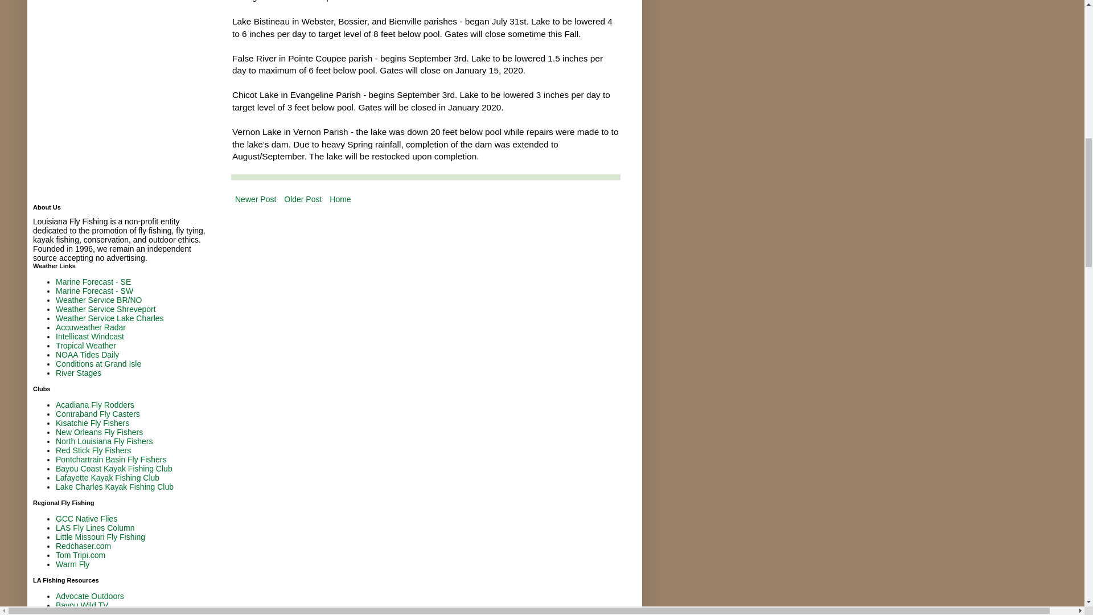 This screenshot has width=1093, height=615. I want to click on Weather Service Lake Charles, so click(109, 318).